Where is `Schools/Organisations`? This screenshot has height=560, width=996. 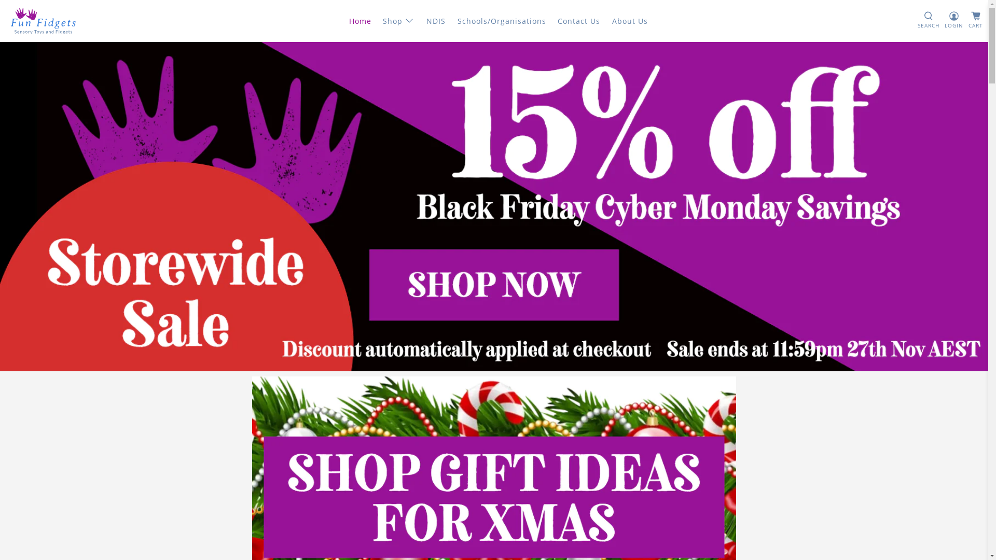 Schools/Organisations is located at coordinates (502, 21).